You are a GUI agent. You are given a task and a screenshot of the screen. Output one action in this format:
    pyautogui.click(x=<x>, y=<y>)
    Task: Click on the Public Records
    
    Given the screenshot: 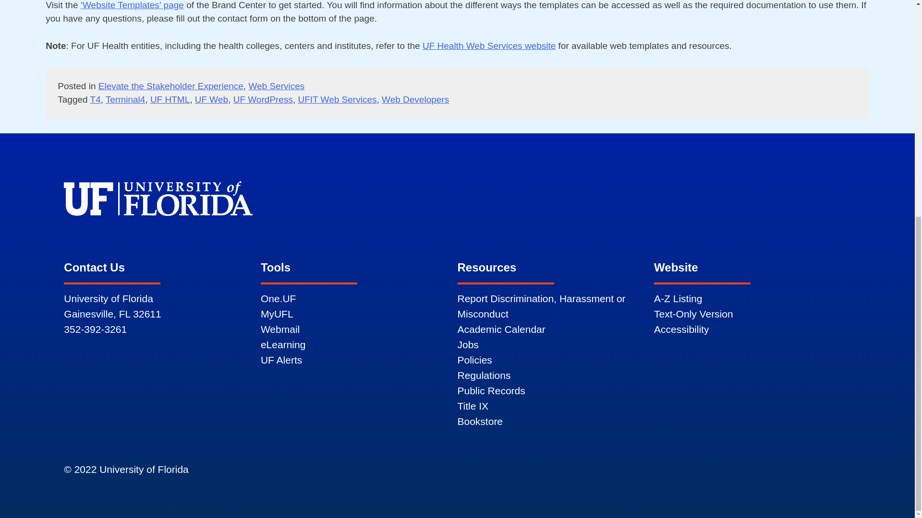 What is the action you would take?
    pyautogui.click(x=491, y=390)
    